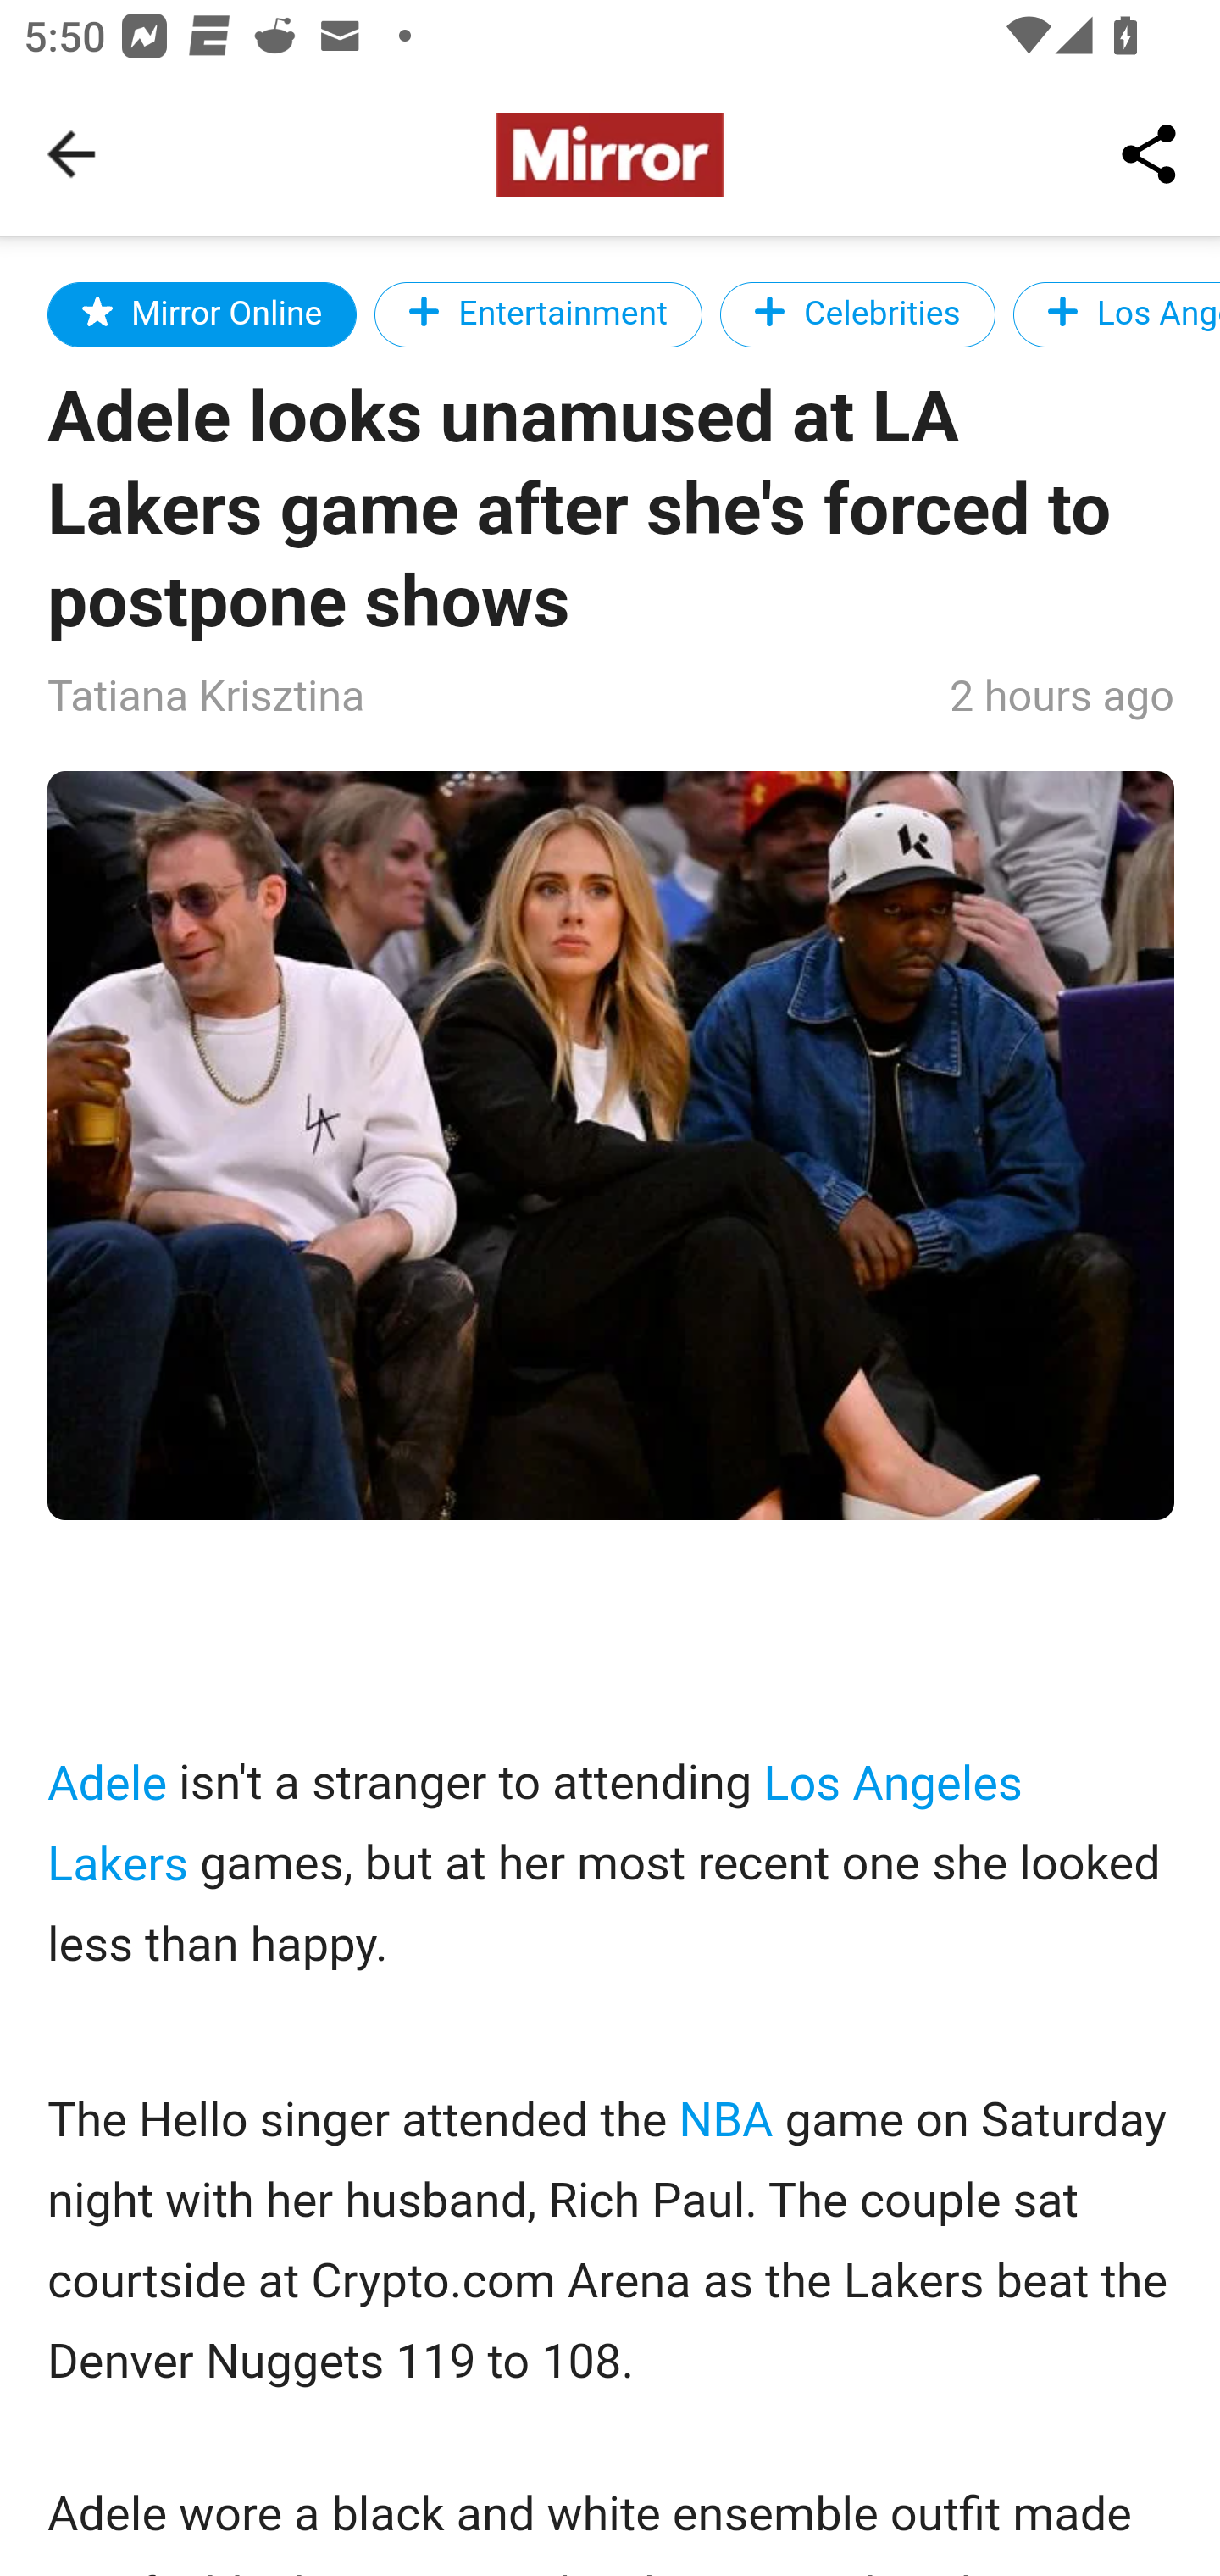 The width and height of the screenshot is (1220, 2576). I want to click on Entertainment, so click(537, 314).